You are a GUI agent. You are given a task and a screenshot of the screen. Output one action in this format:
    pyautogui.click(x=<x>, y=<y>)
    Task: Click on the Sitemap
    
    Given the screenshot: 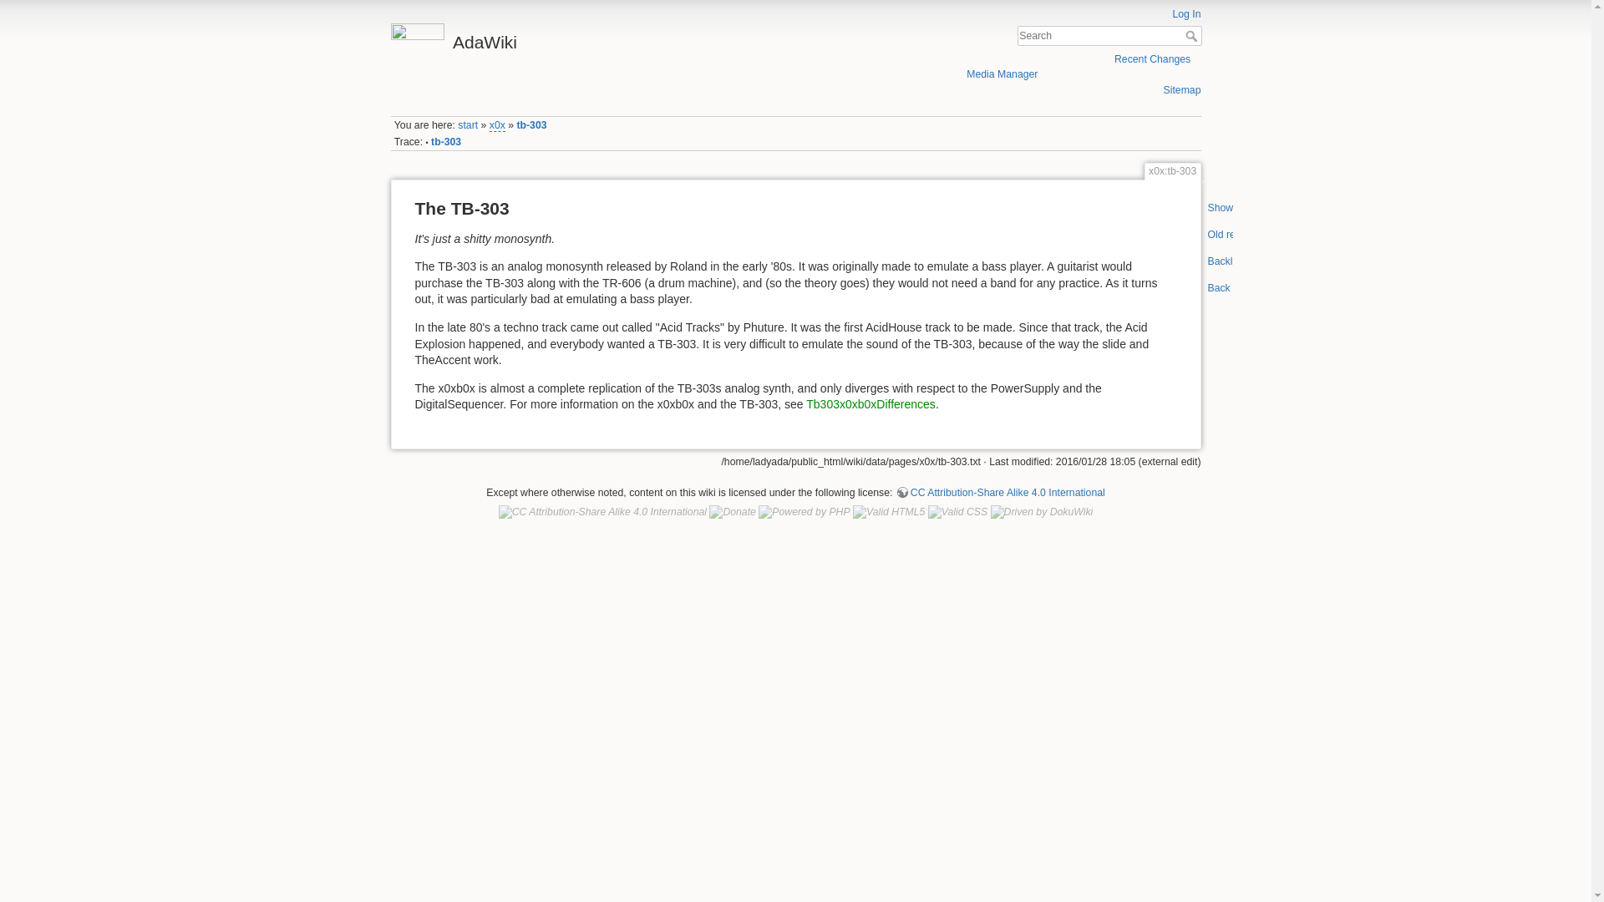 What is the action you would take?
    pyautogui.click(x=1183, y=90)
    